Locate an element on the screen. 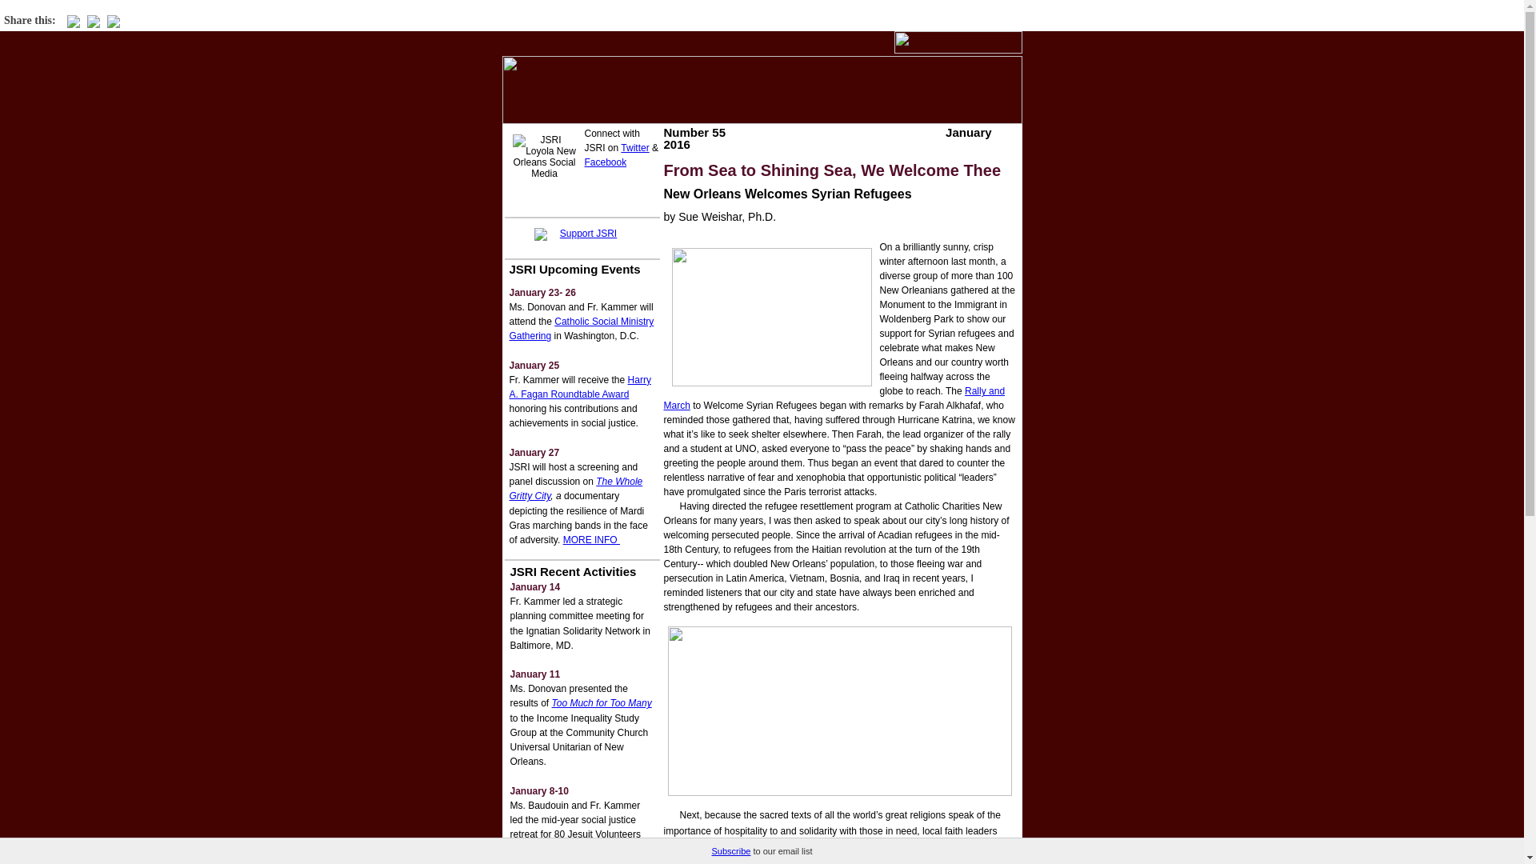  The Whole Gritty City is located at coordinates (574, 489).